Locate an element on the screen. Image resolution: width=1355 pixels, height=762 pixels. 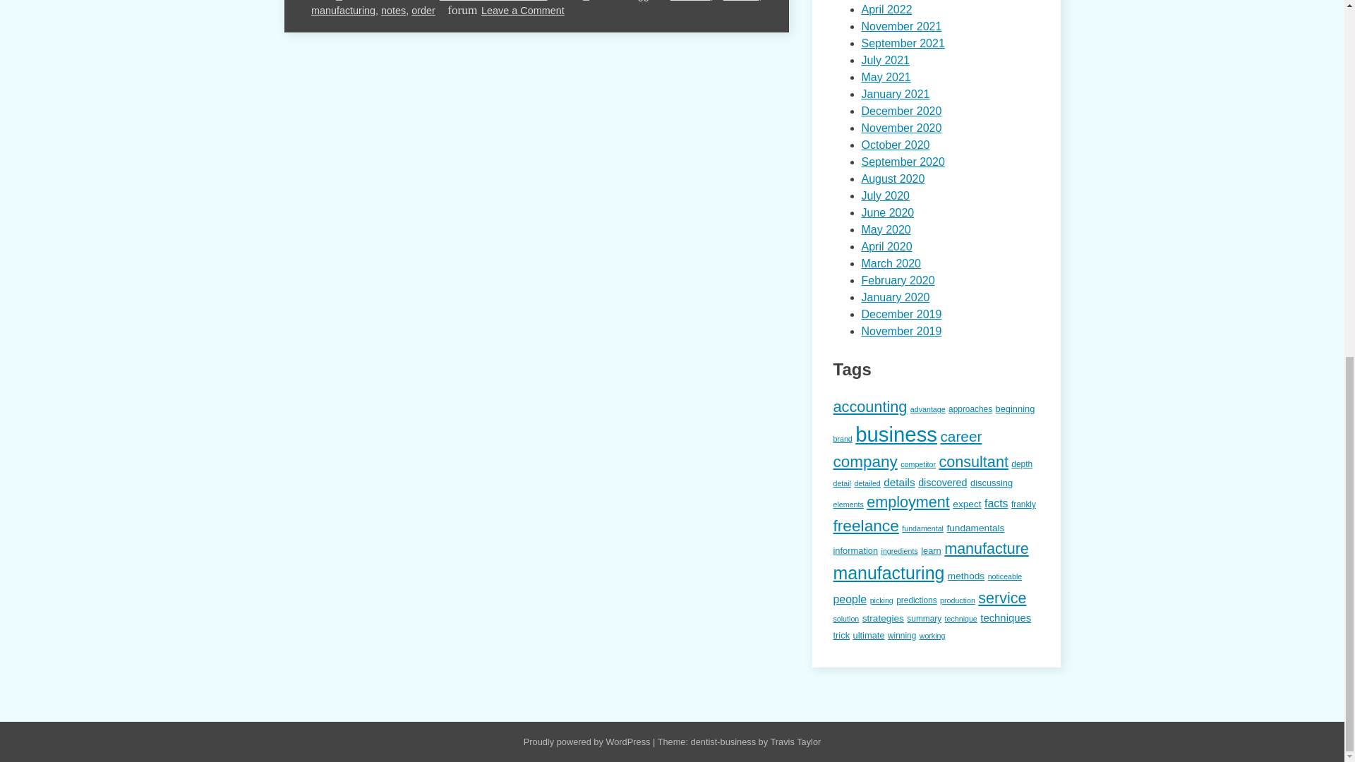
January 2021 is located at coordinates (895, 94).